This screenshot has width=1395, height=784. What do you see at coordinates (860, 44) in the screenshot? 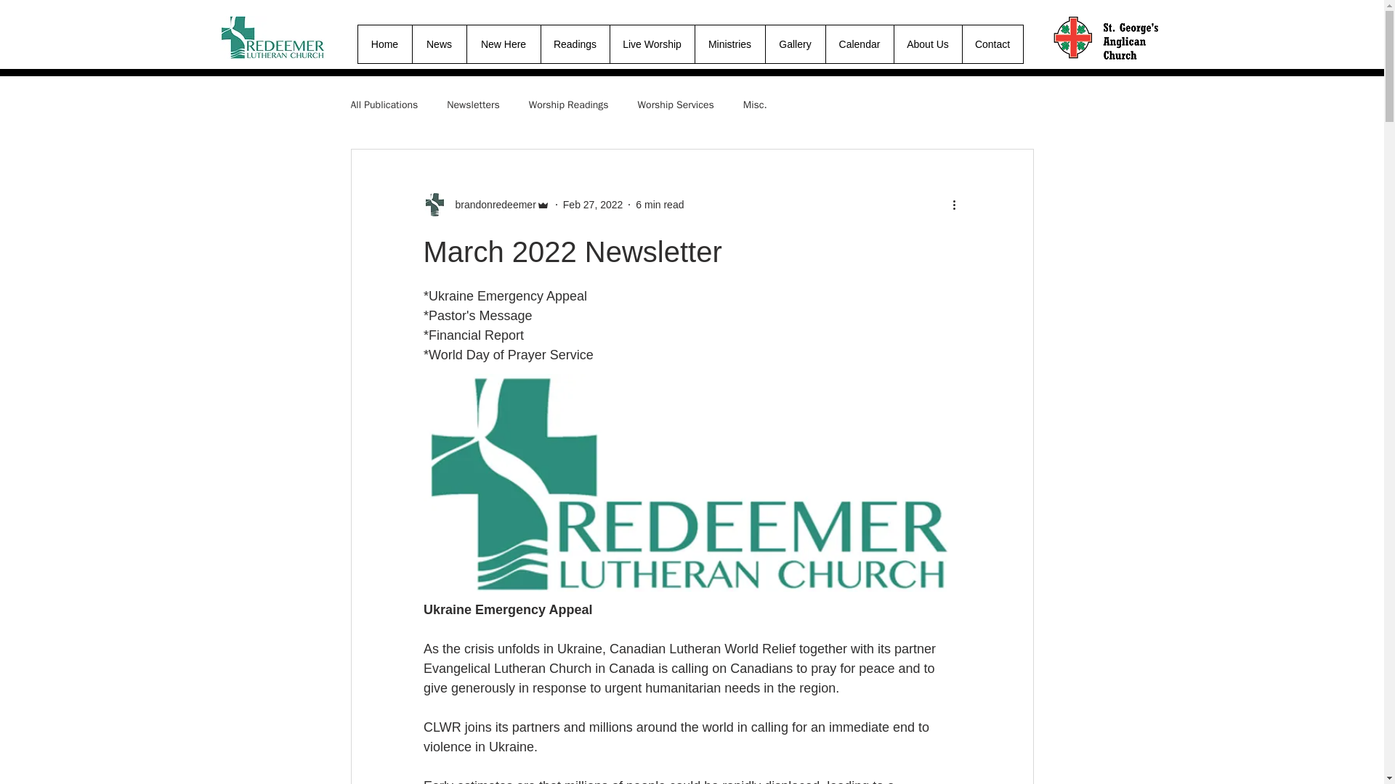
I see `Calendar` at bounding box center [860, 44].